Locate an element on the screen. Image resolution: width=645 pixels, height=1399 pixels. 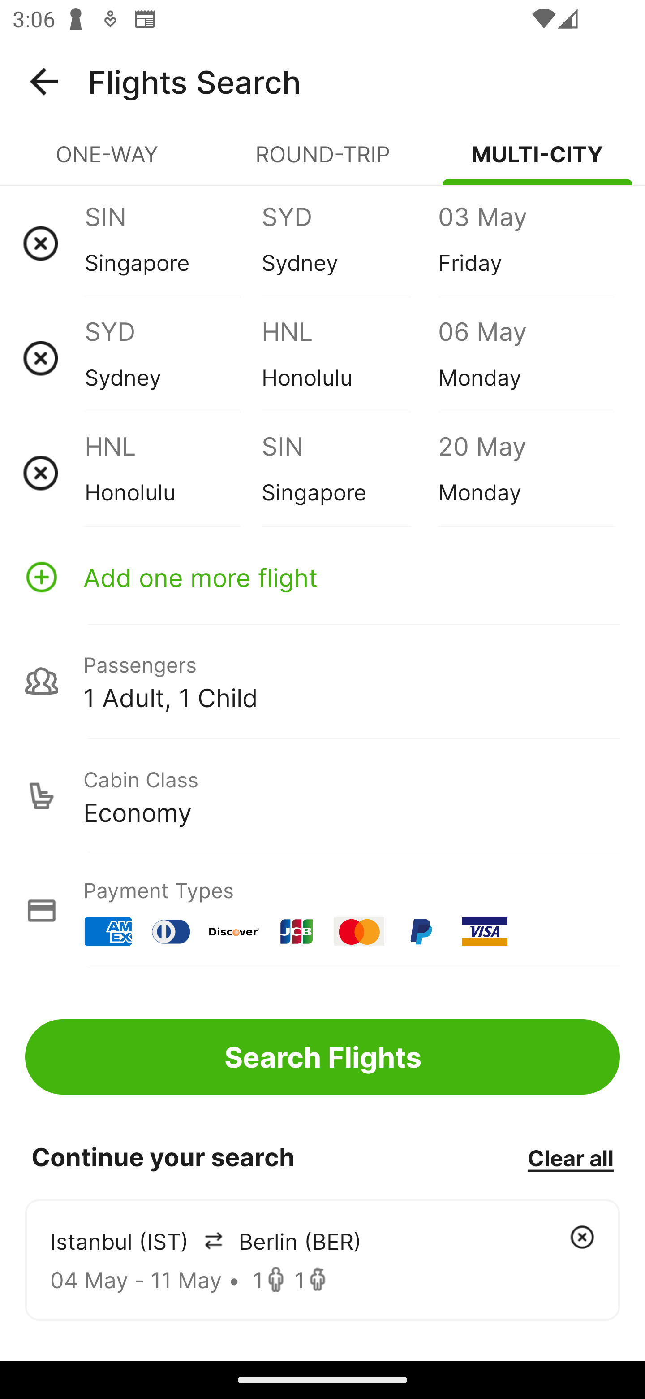
Search Flights is located at coordinates (322, 1056).